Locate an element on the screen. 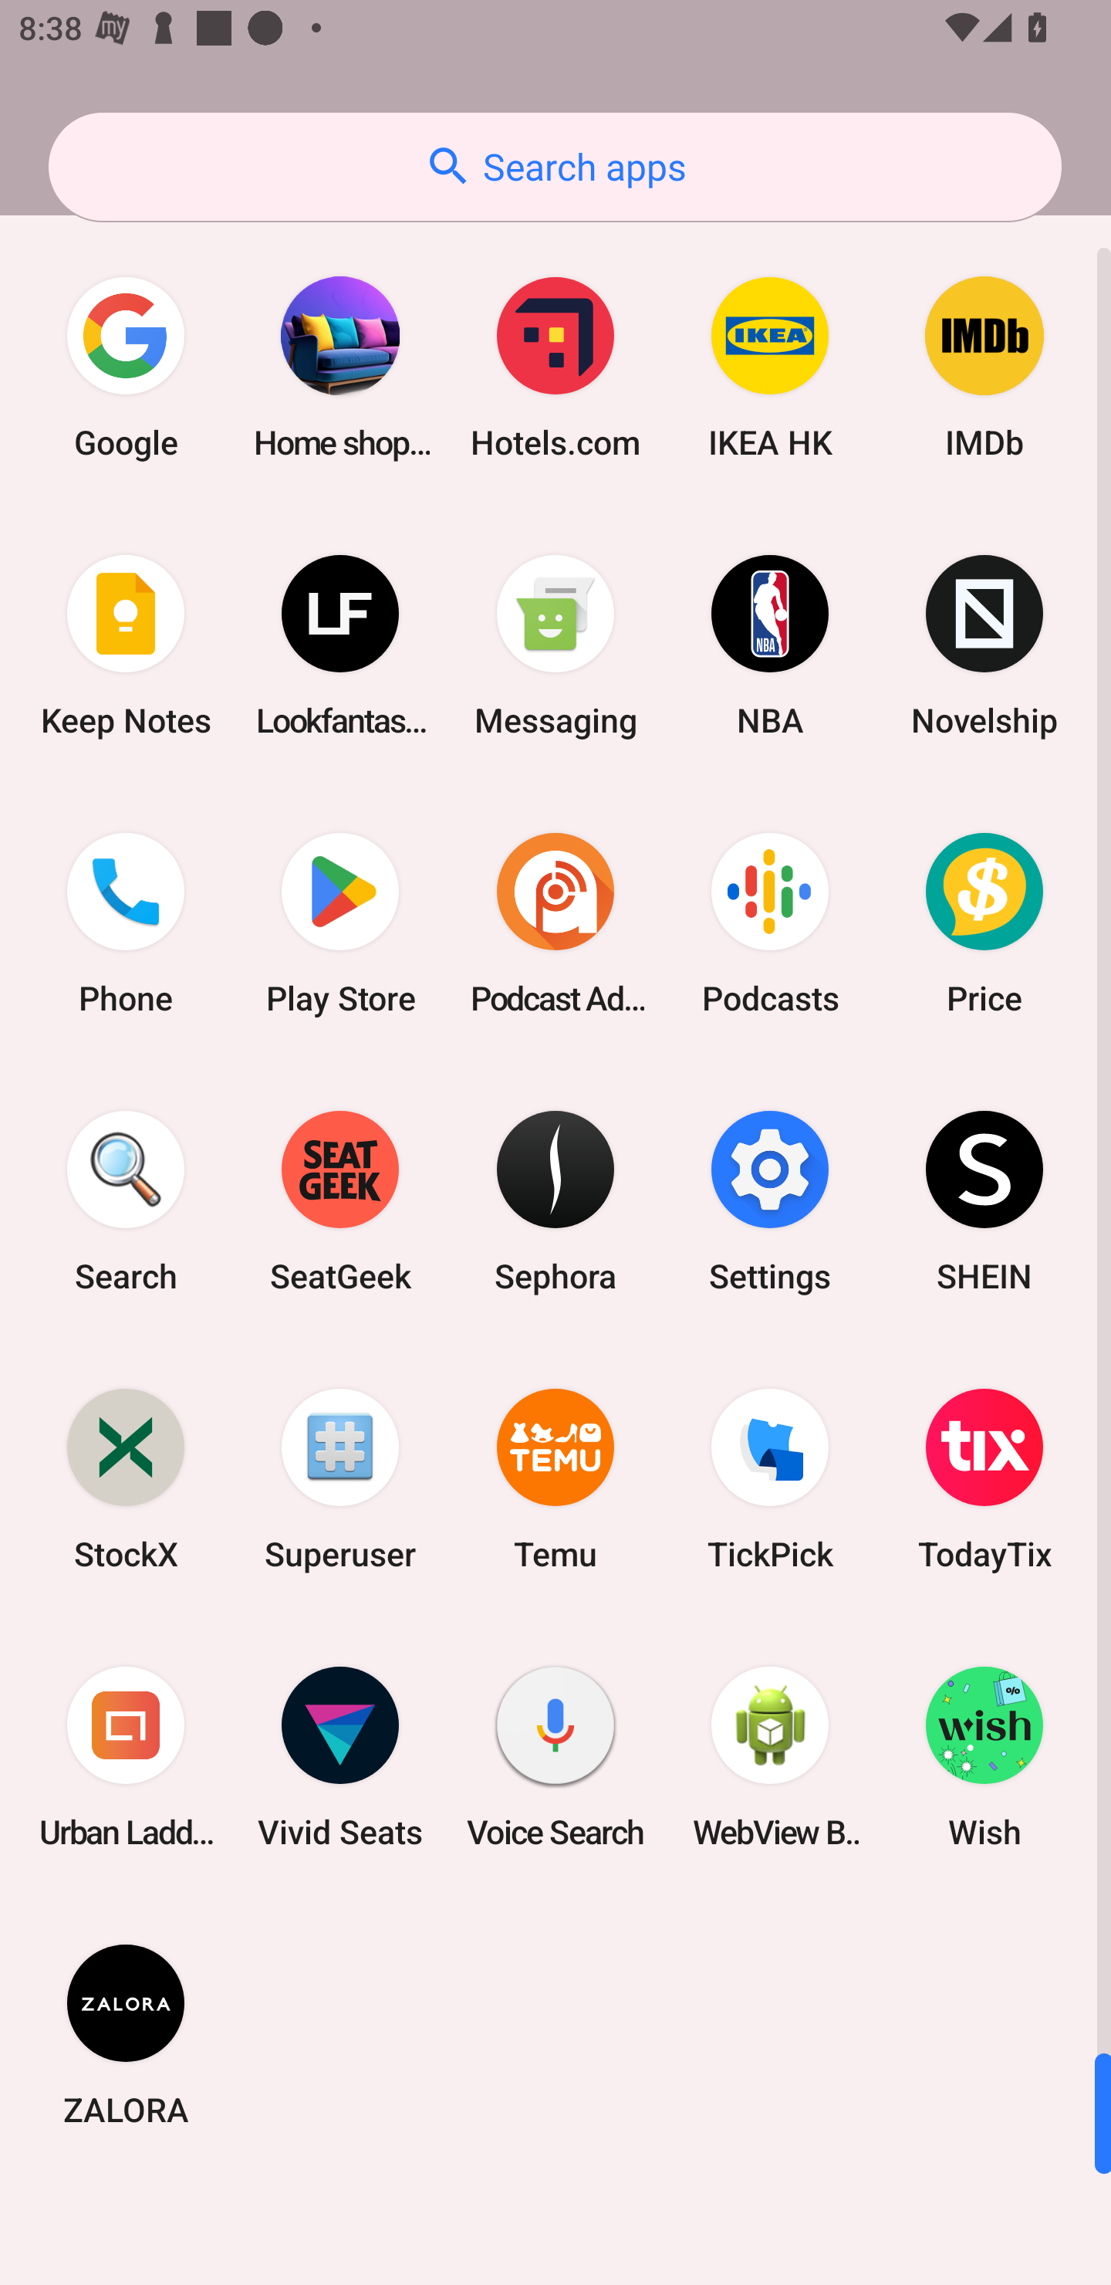 Image resolution: width=1111 pixels, height=2285 pixels. Podcasts is located at coordinates (770, 923).